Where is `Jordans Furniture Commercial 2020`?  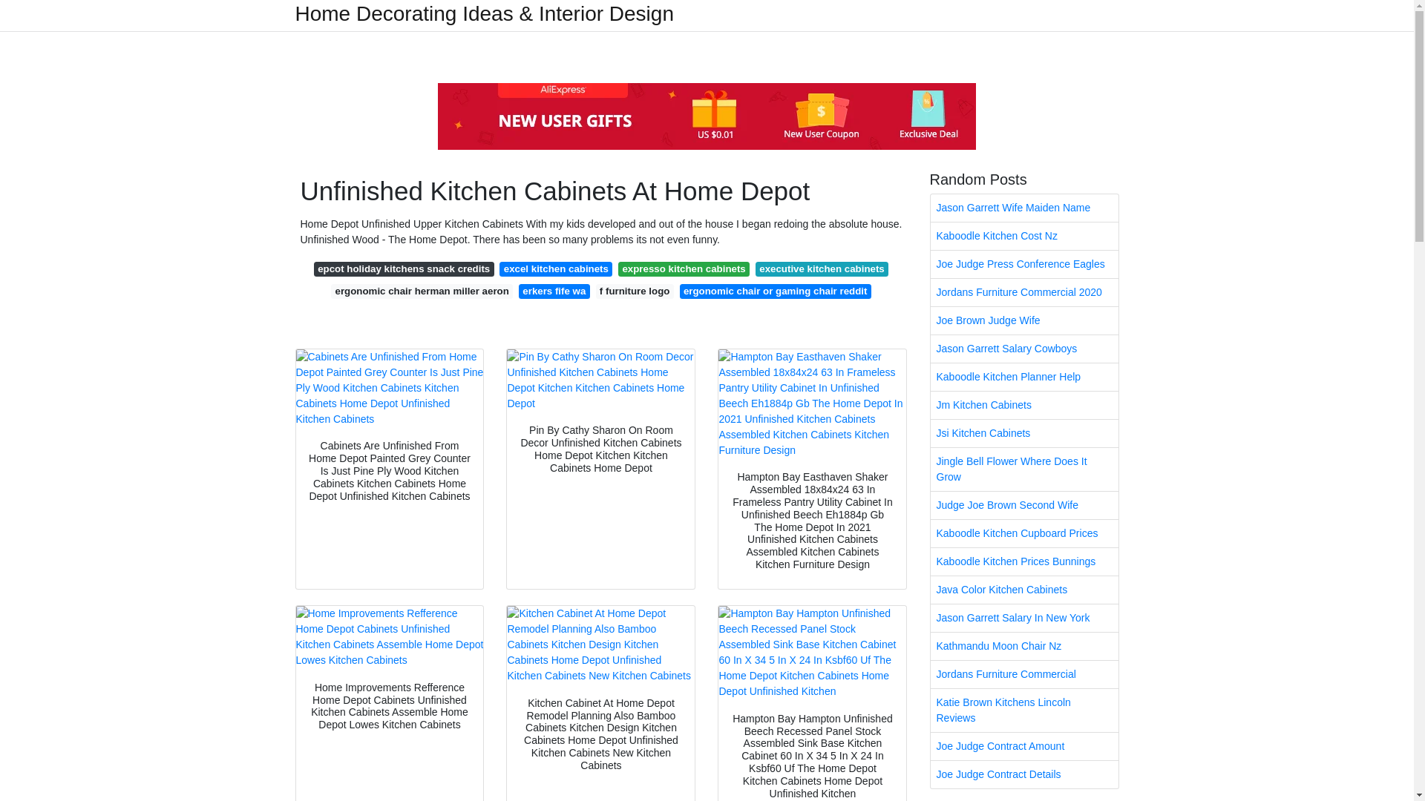 Jordans Furniture Commercial 2020 is located at coordinates (1024, 292).